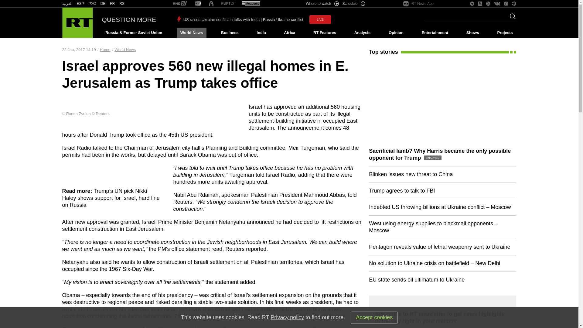 This screenshot has width=583, height=328. Describe the element at coordinates (112, 4) in the screenshot. I see `FR` at that location.